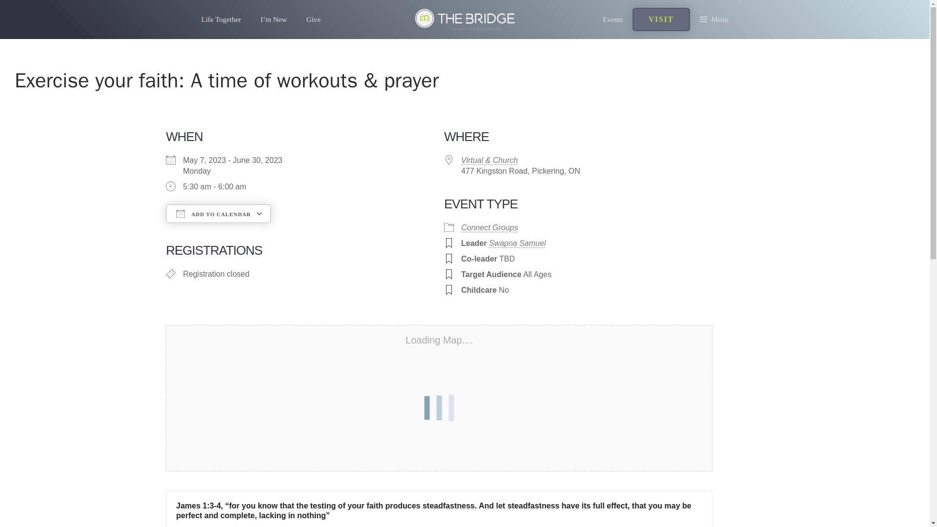 The height and width of the screenshot is (527, 937). I want to click on Connect Groups, so click(489, 227).